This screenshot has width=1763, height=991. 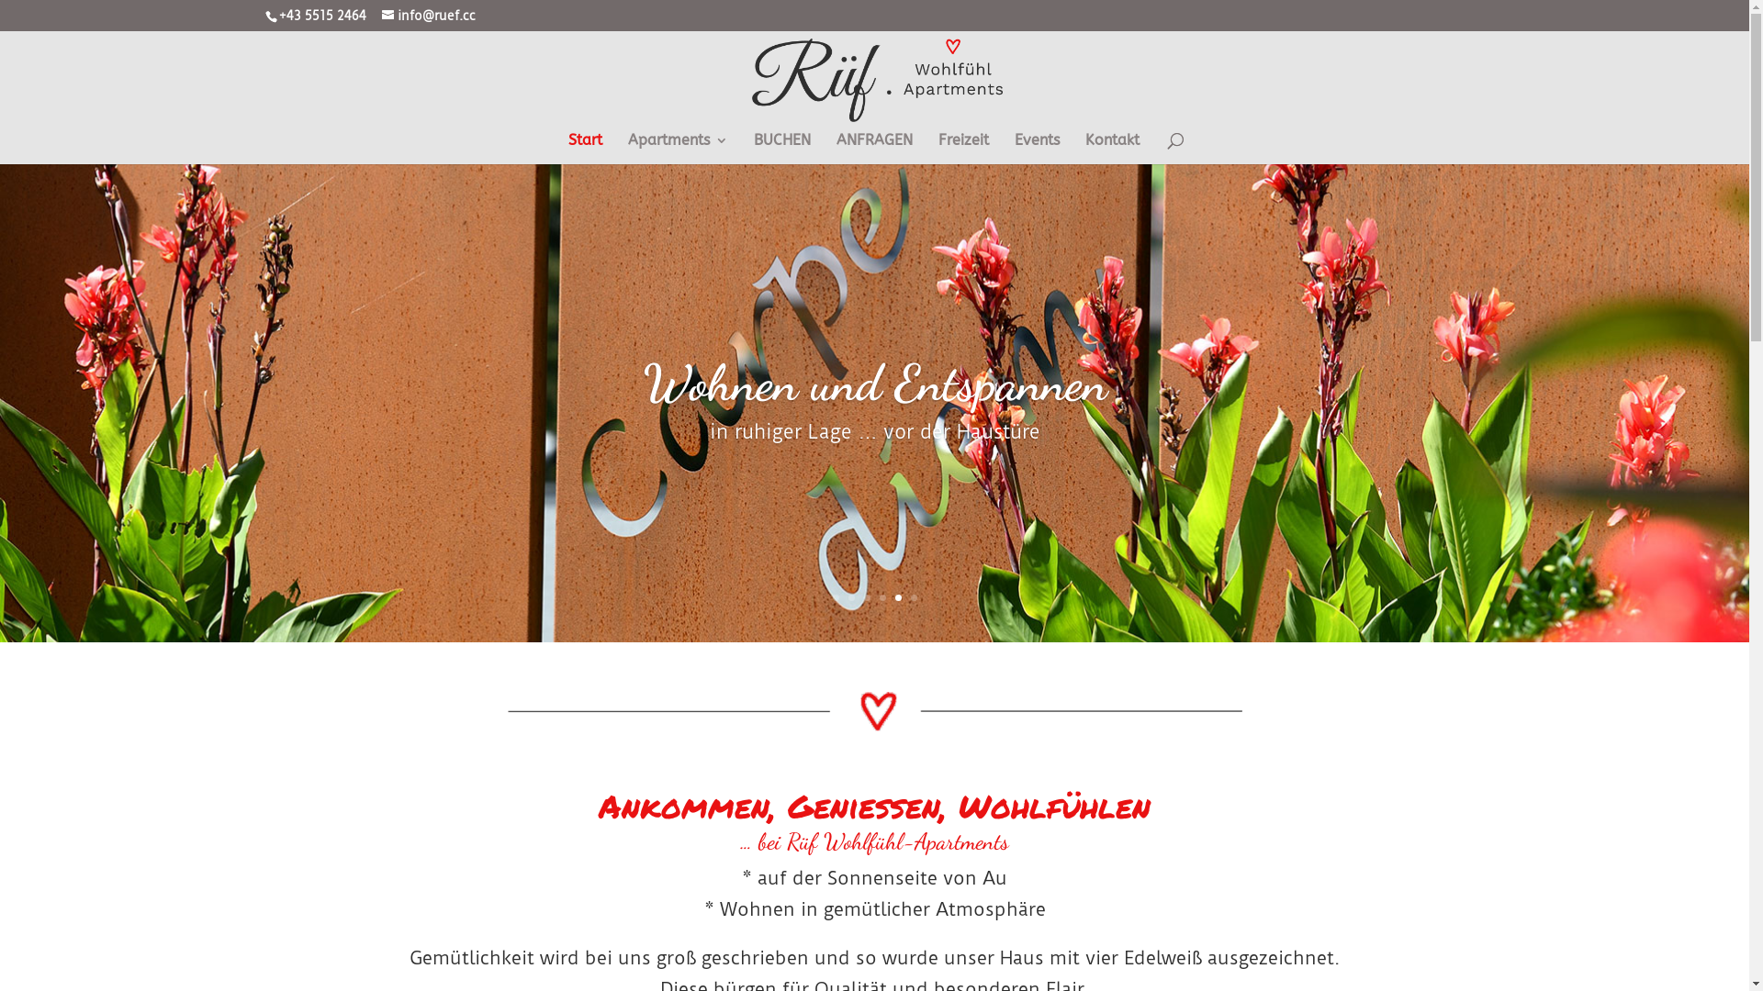 What do you see at coordinates (882, 598) in the screenshot?
I see `4` at bounding box center [882, 598].